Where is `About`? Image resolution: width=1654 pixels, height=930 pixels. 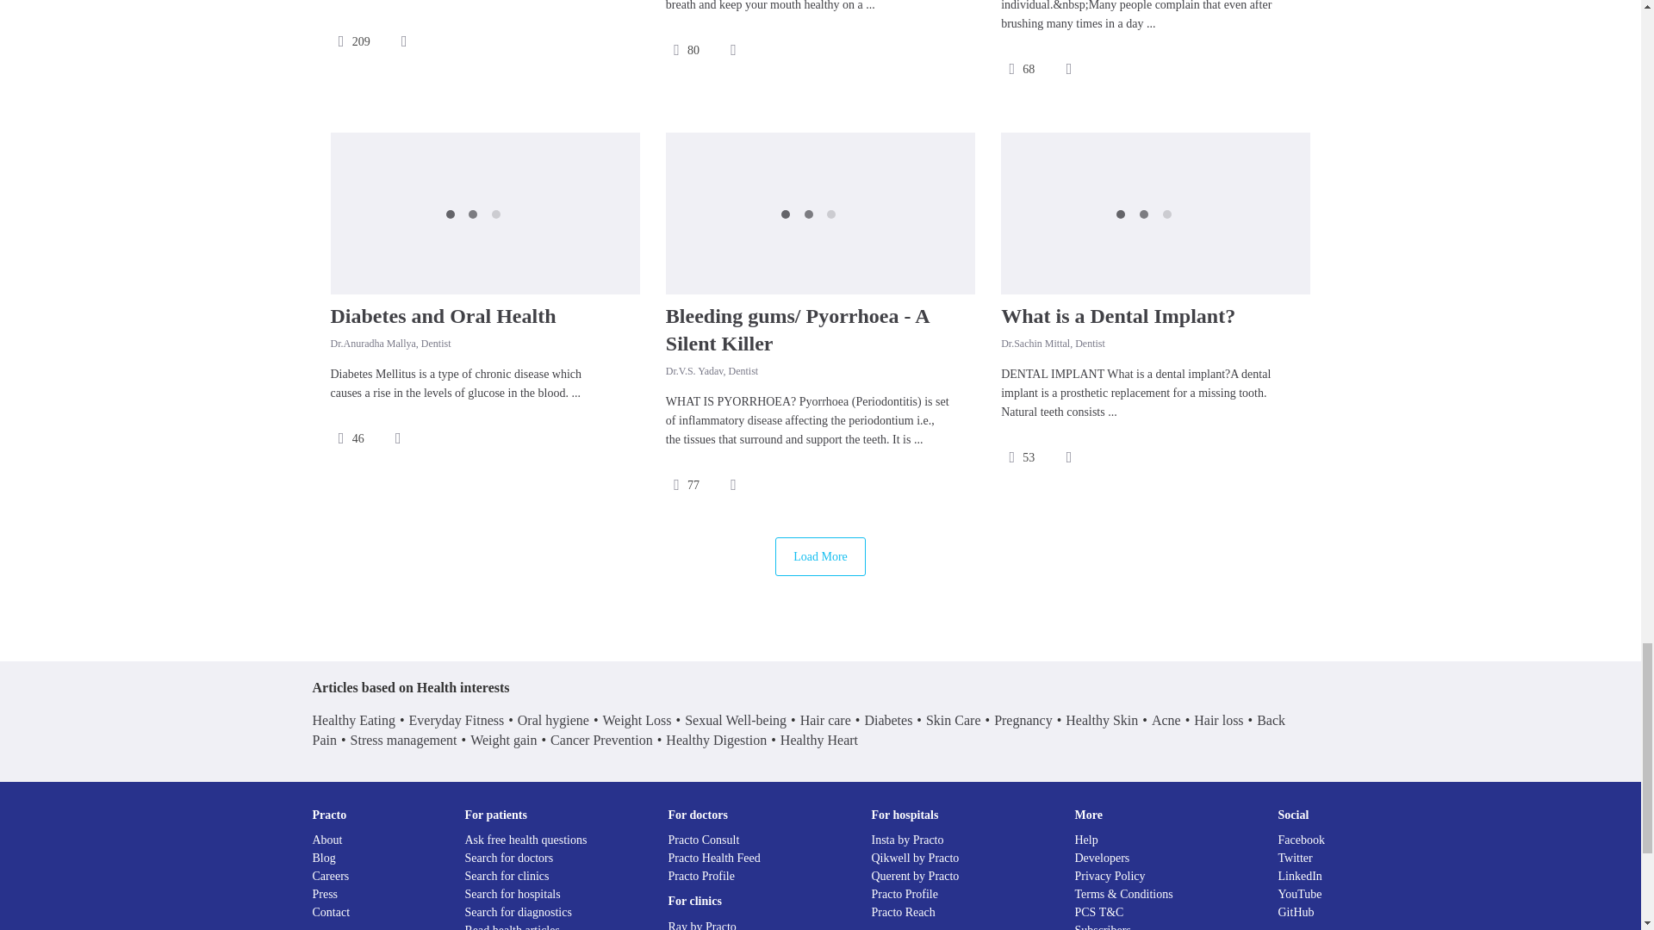
About is located at coordinates (327, 839).